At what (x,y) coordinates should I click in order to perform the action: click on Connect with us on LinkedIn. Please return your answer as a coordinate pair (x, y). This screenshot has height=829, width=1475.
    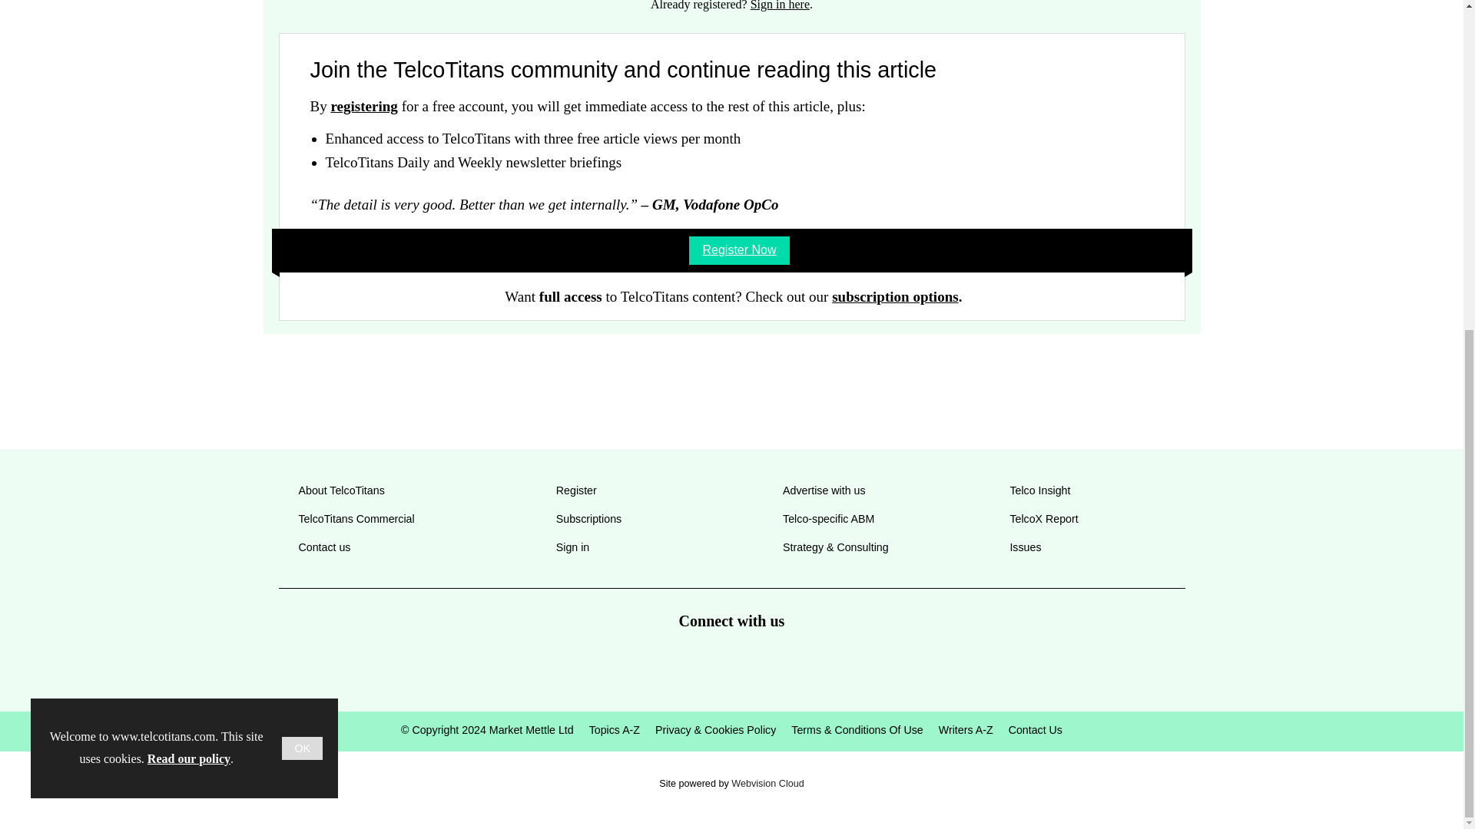
    Looking at the image, I should click on (731, 665).